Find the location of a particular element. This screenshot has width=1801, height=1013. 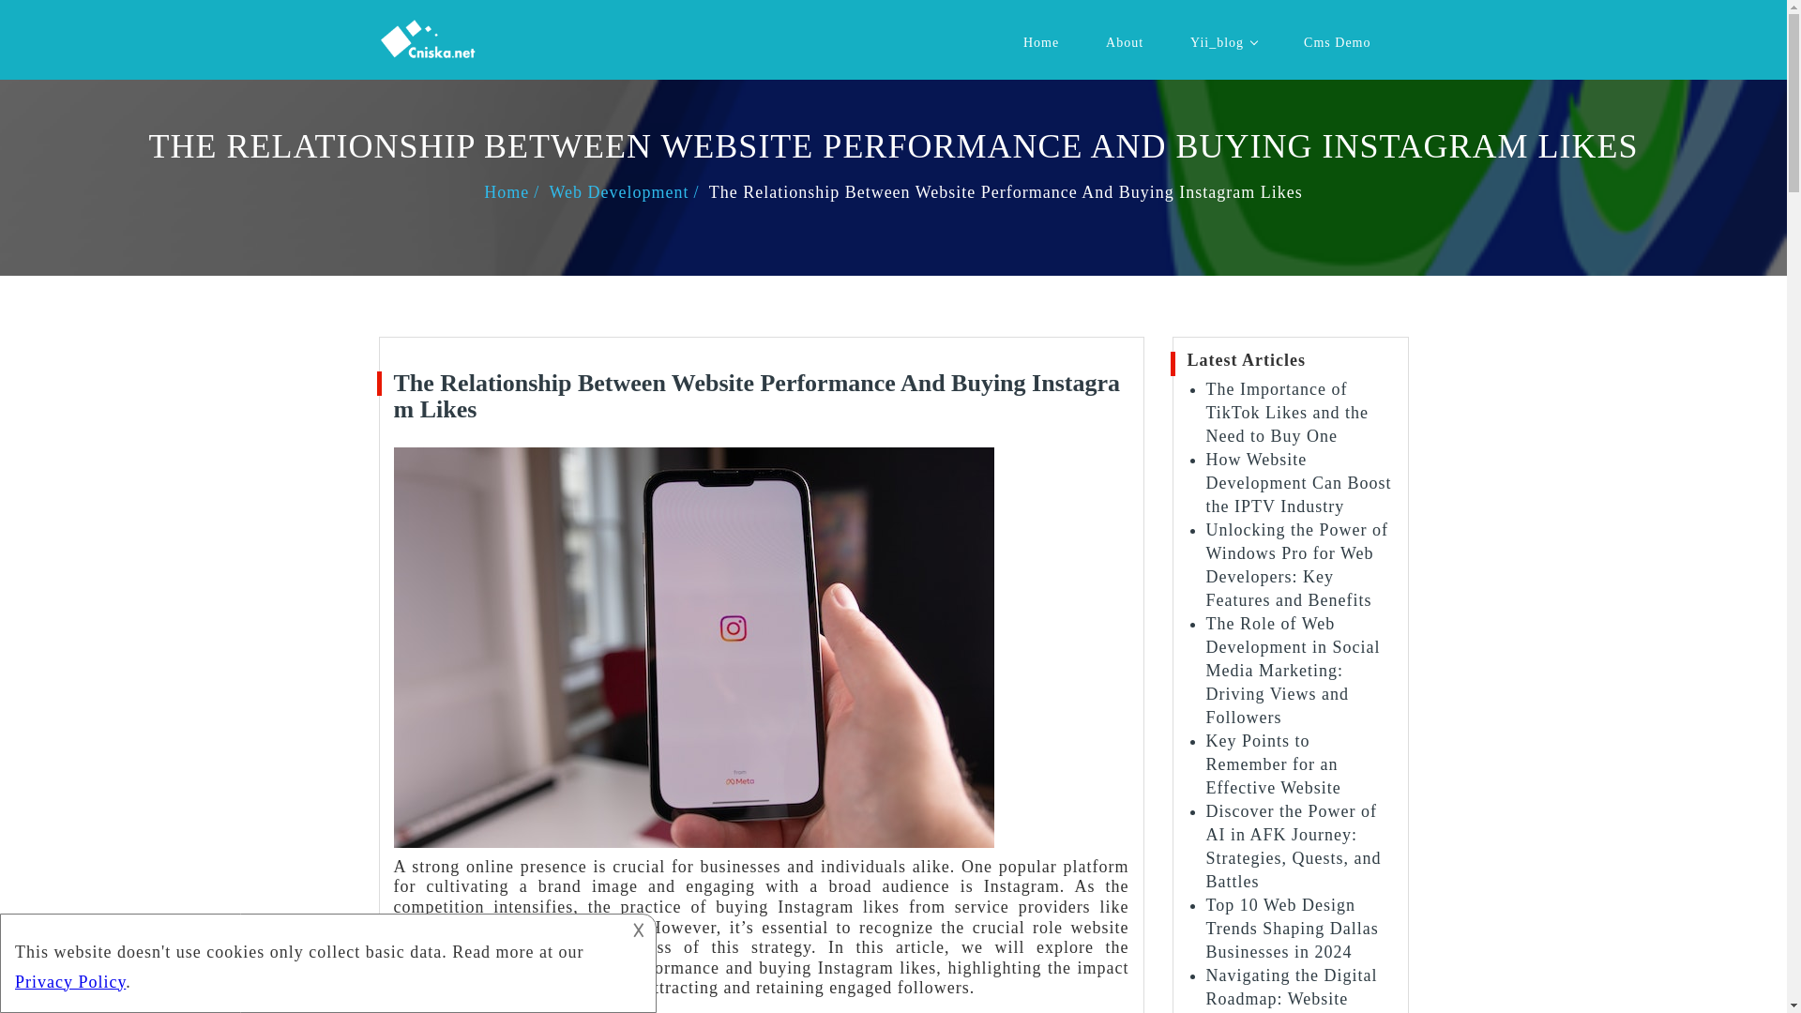

Cms Demo is located at coordinates (1337, 43).